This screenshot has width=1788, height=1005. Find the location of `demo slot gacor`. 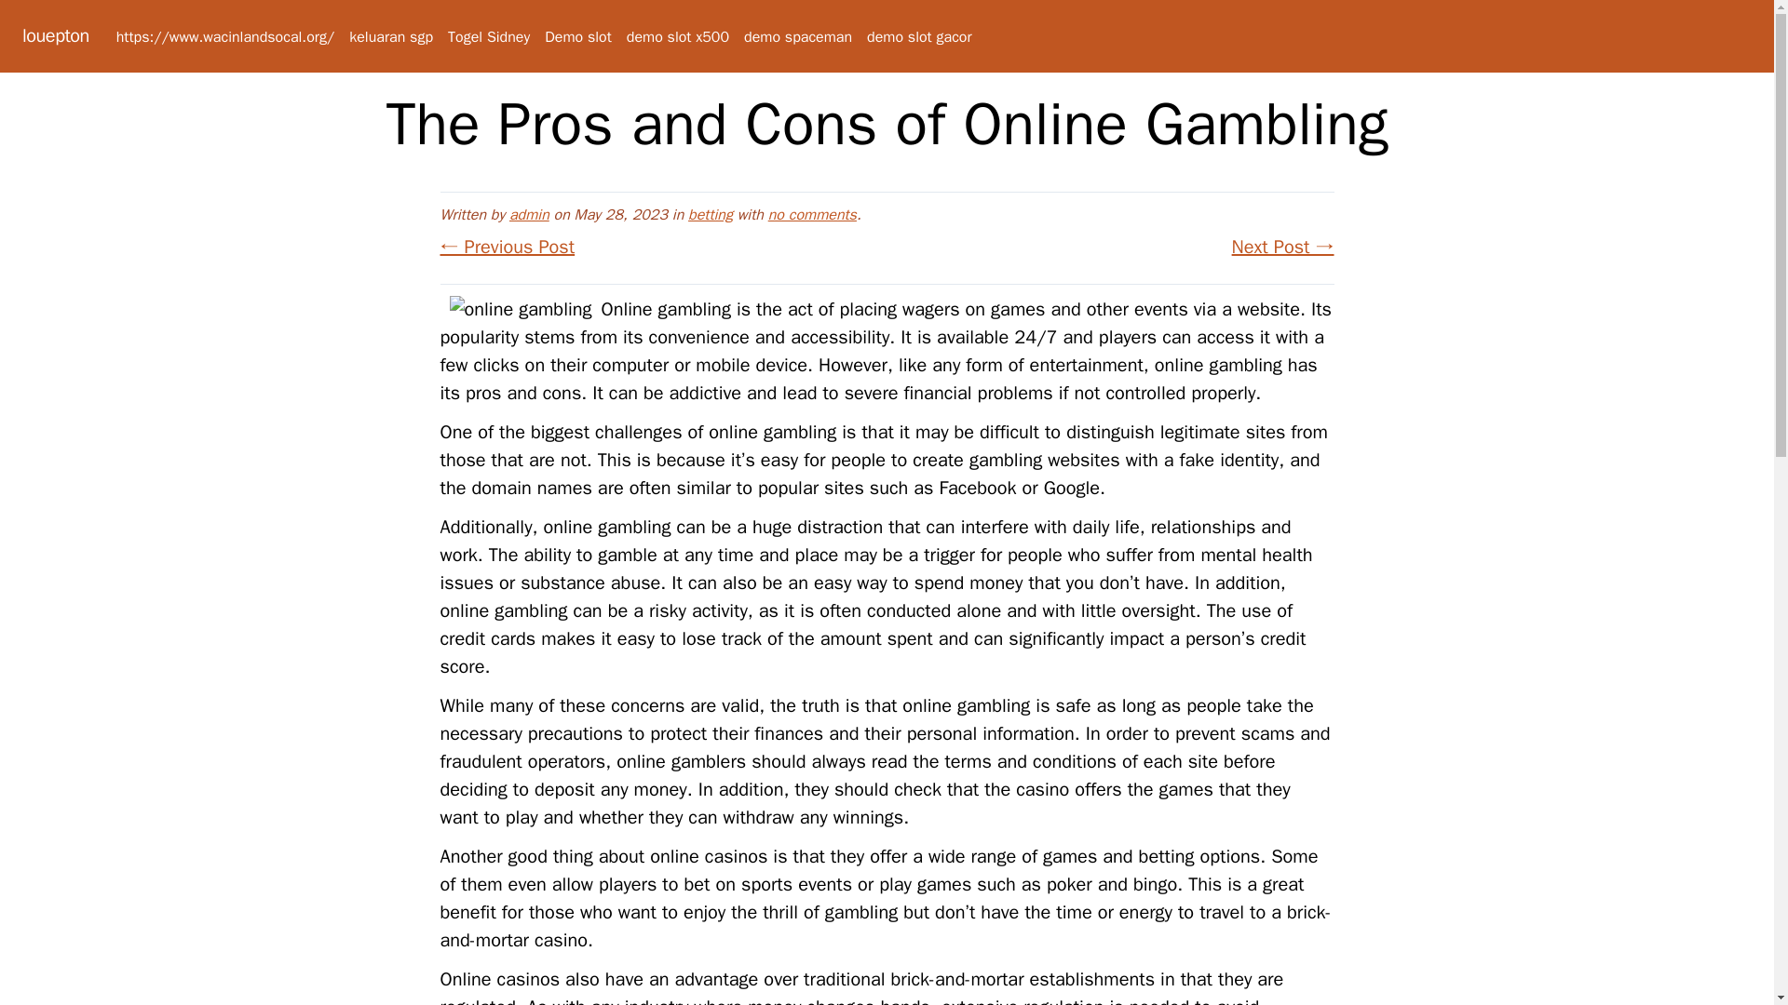

demo slot gacor is located at coordinates (918, 37).